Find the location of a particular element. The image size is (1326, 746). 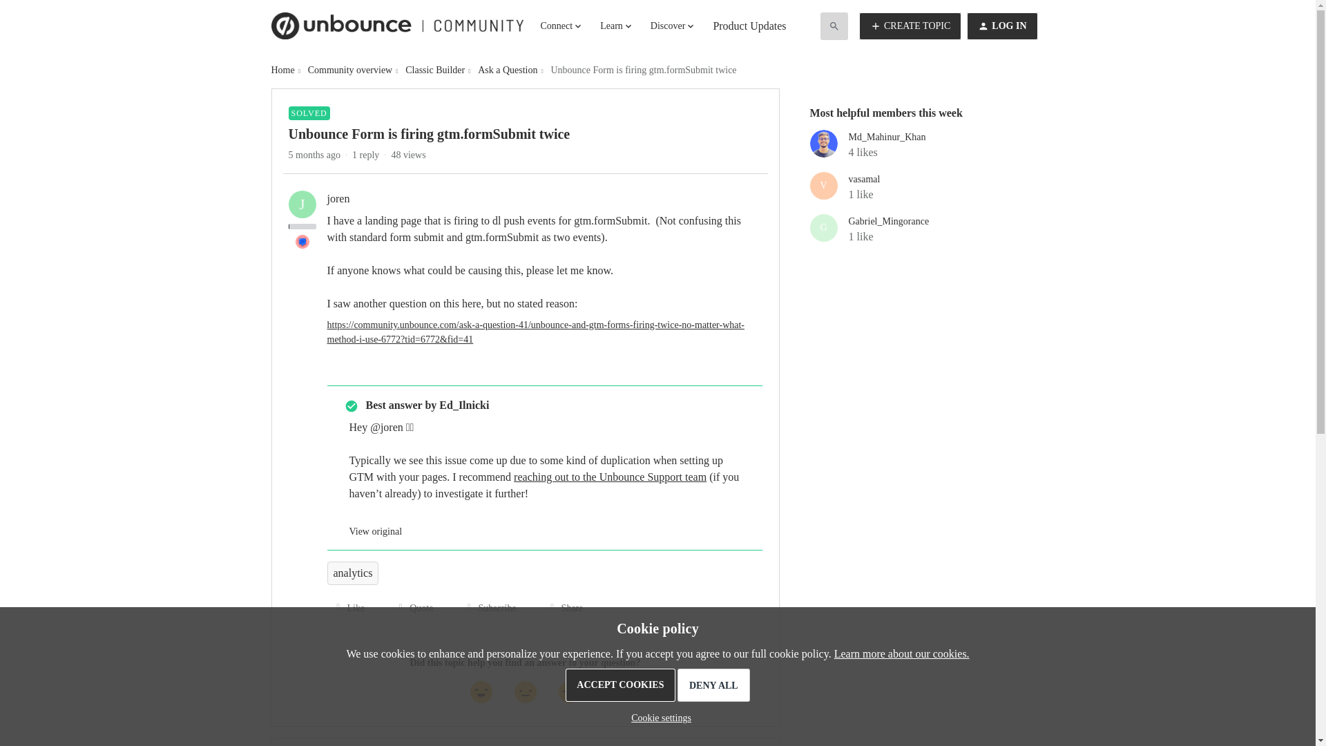

Connect is located at coordinates (562, 26).